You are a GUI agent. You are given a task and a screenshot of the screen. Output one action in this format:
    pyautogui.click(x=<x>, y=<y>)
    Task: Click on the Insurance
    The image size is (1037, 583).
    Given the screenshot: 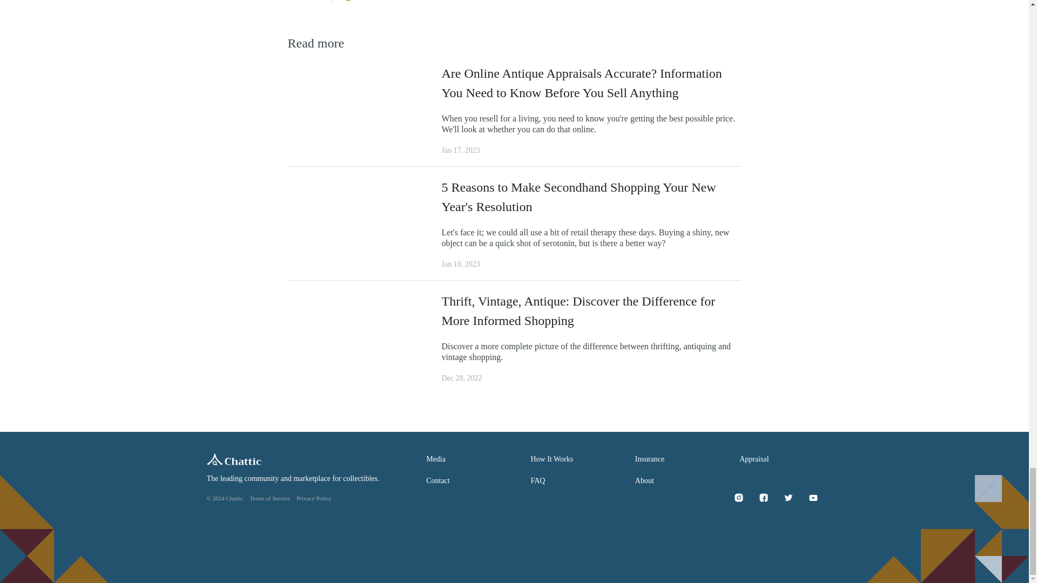 What is the action you would take?
    pyautogui.click(x=649, y=459)
    